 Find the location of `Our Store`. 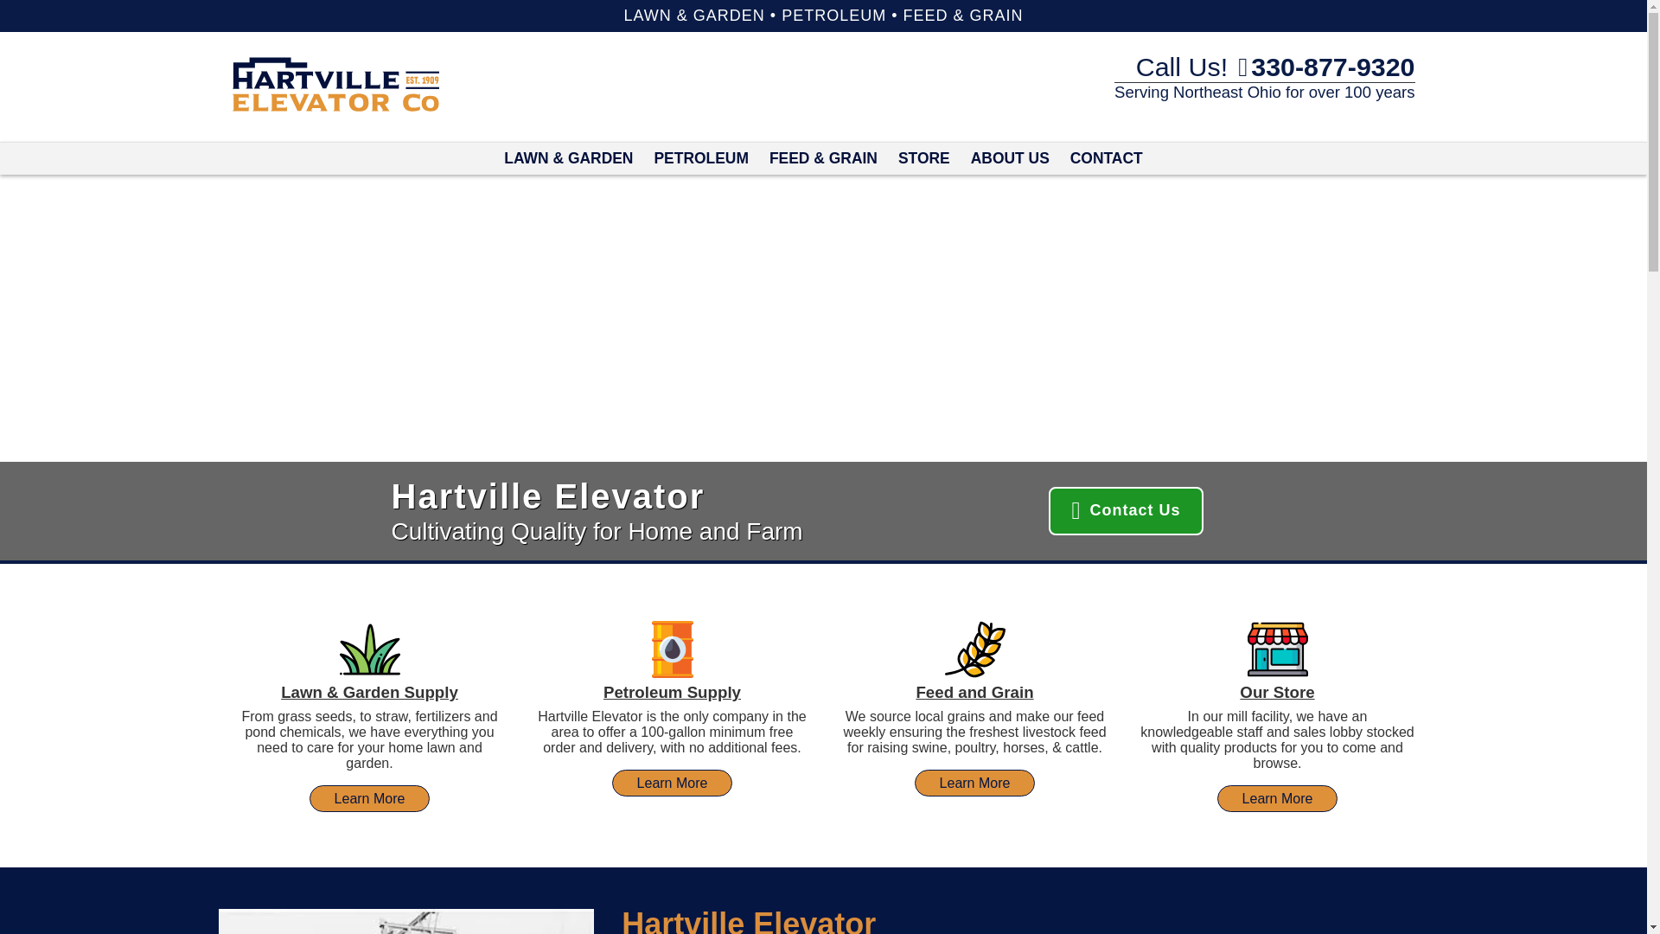

Our Store is located at coordinates (1277, 692).